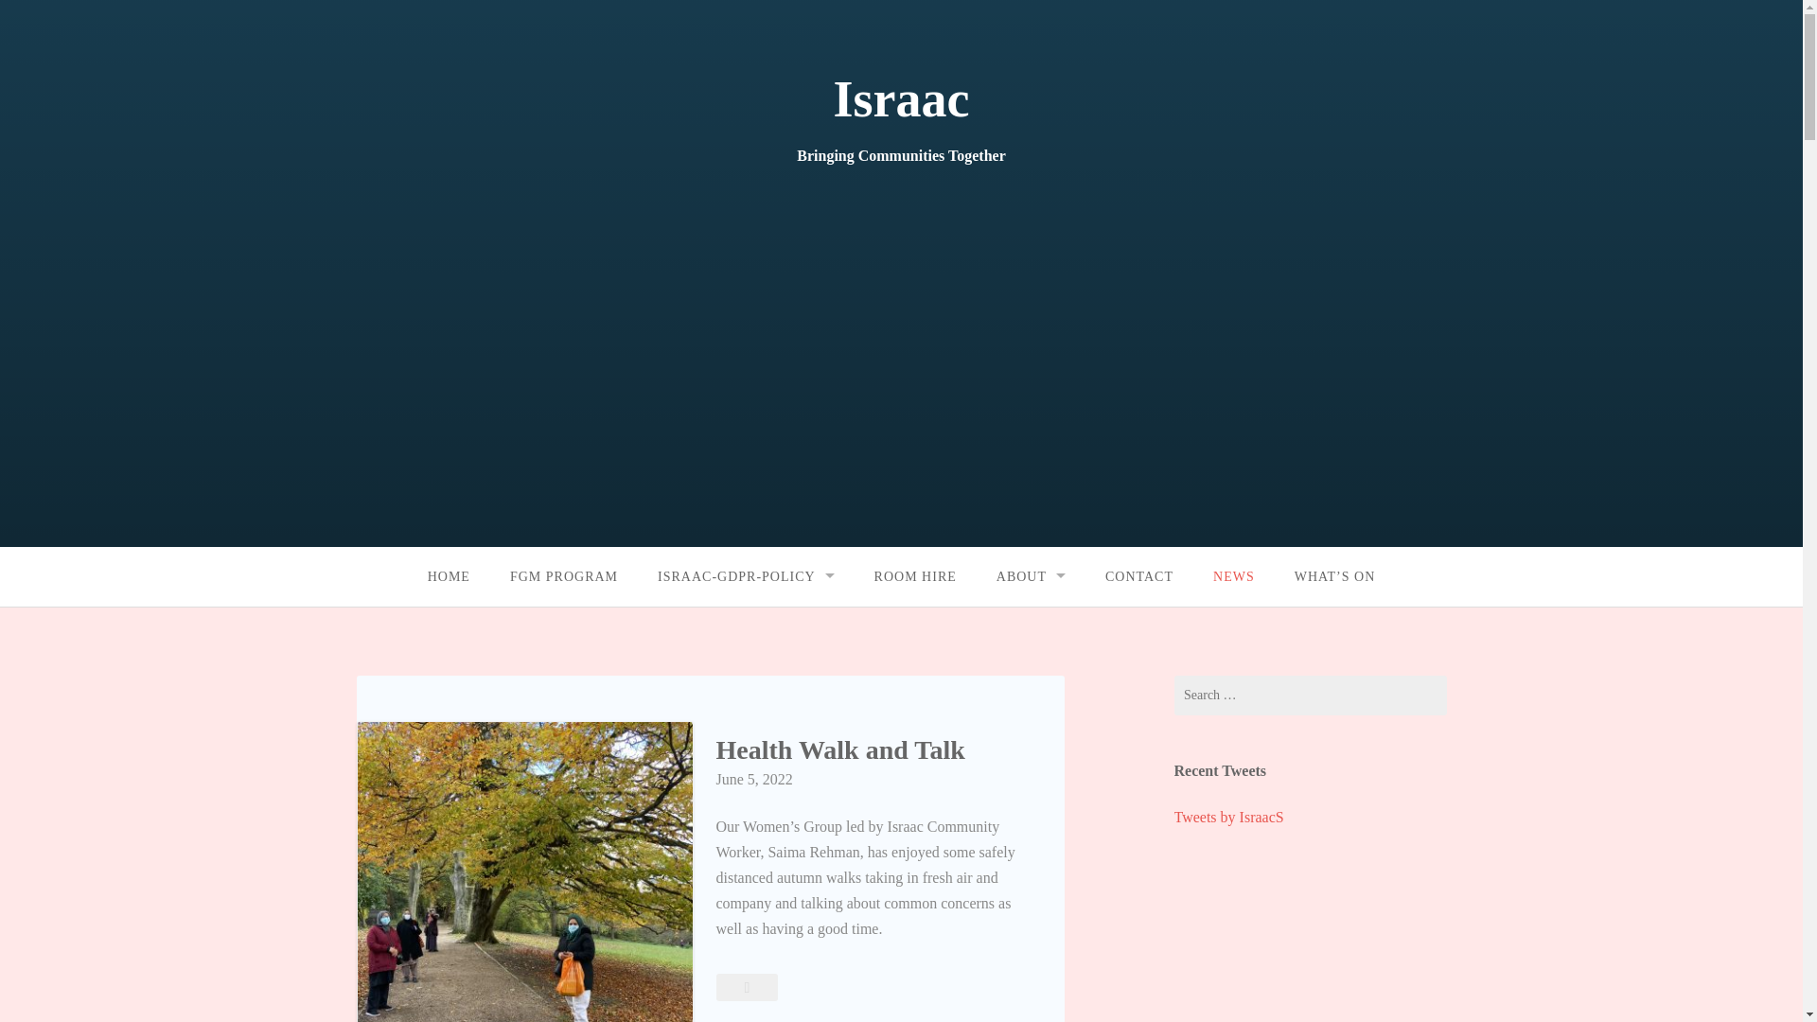 Image resolution: width=1817 pixels, height=1022 pixels. I want to click on ABOUT, so click(1031, 576).